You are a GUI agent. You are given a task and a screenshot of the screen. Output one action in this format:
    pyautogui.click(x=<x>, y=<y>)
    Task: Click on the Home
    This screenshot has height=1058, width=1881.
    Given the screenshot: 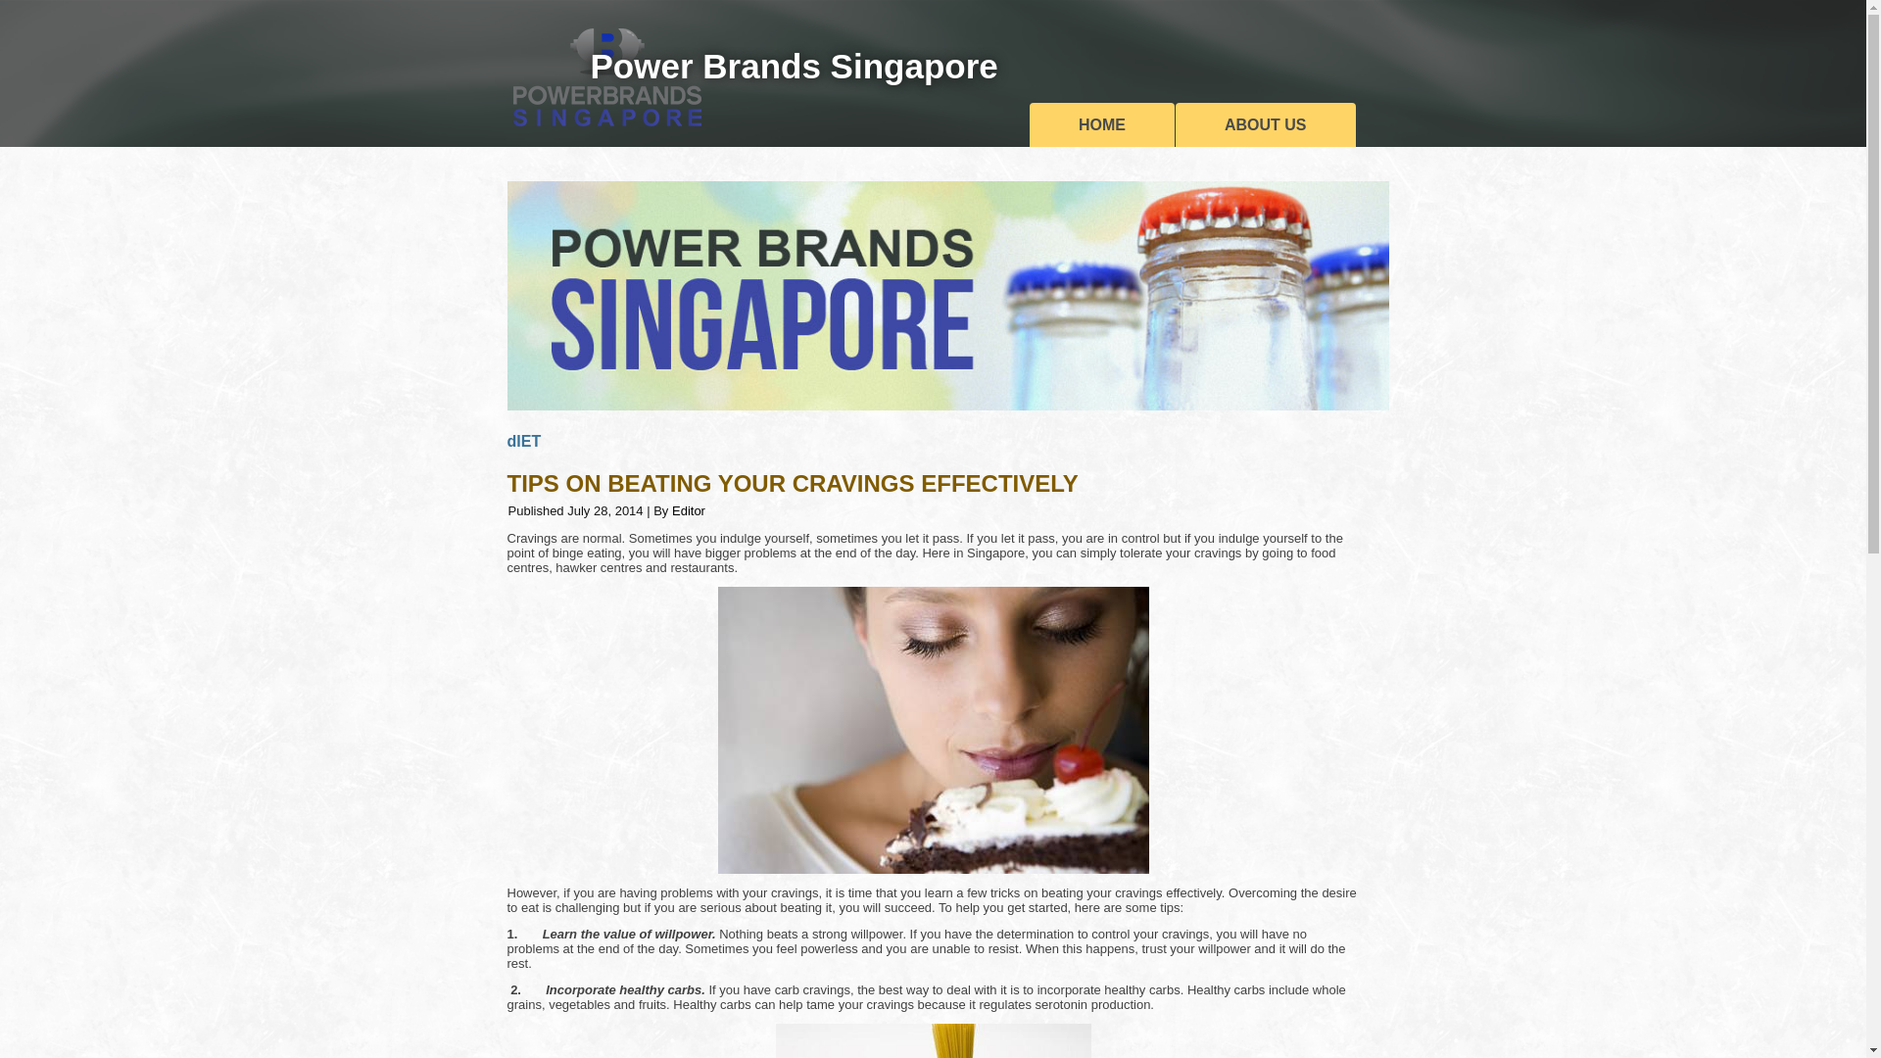 What is the action you would take?
    pyautogui.click(x=1101, y=124)
    